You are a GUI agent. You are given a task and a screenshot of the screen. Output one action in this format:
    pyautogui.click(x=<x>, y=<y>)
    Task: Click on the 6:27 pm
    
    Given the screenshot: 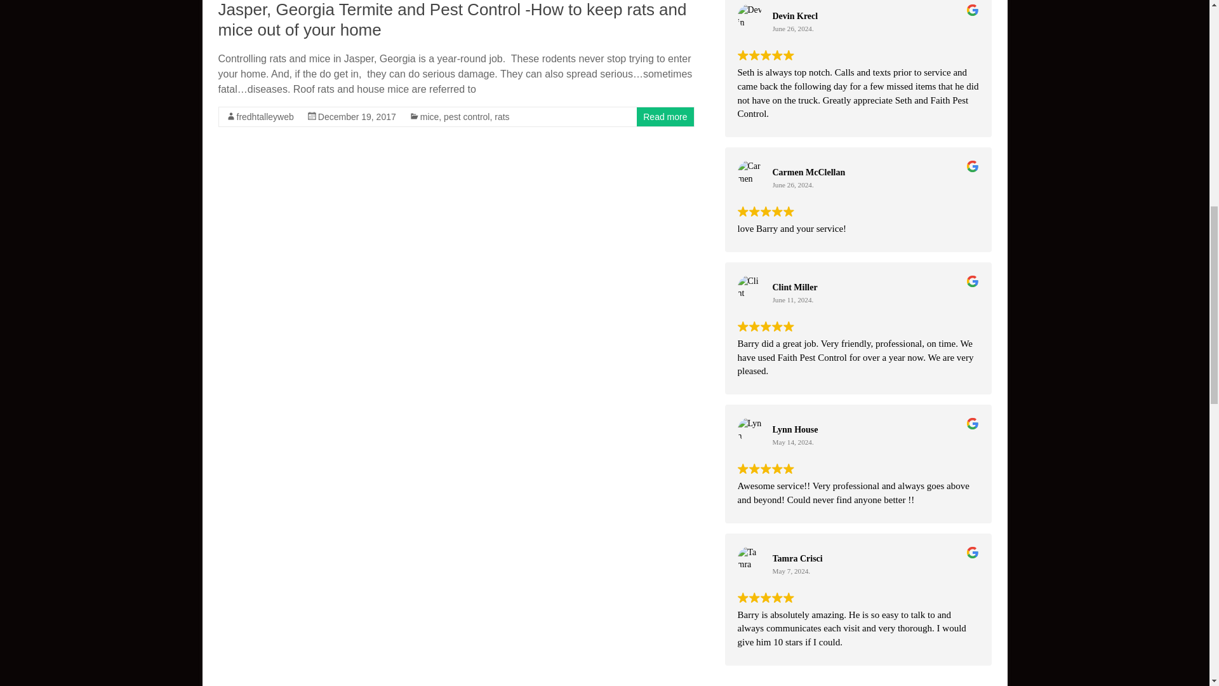 What is the action you would take?
    pyautogui.click(x=357, y=117)
    